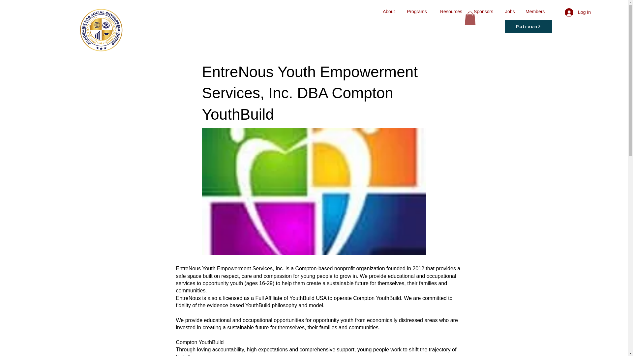  I want to click on Programs, so click(419, 11).